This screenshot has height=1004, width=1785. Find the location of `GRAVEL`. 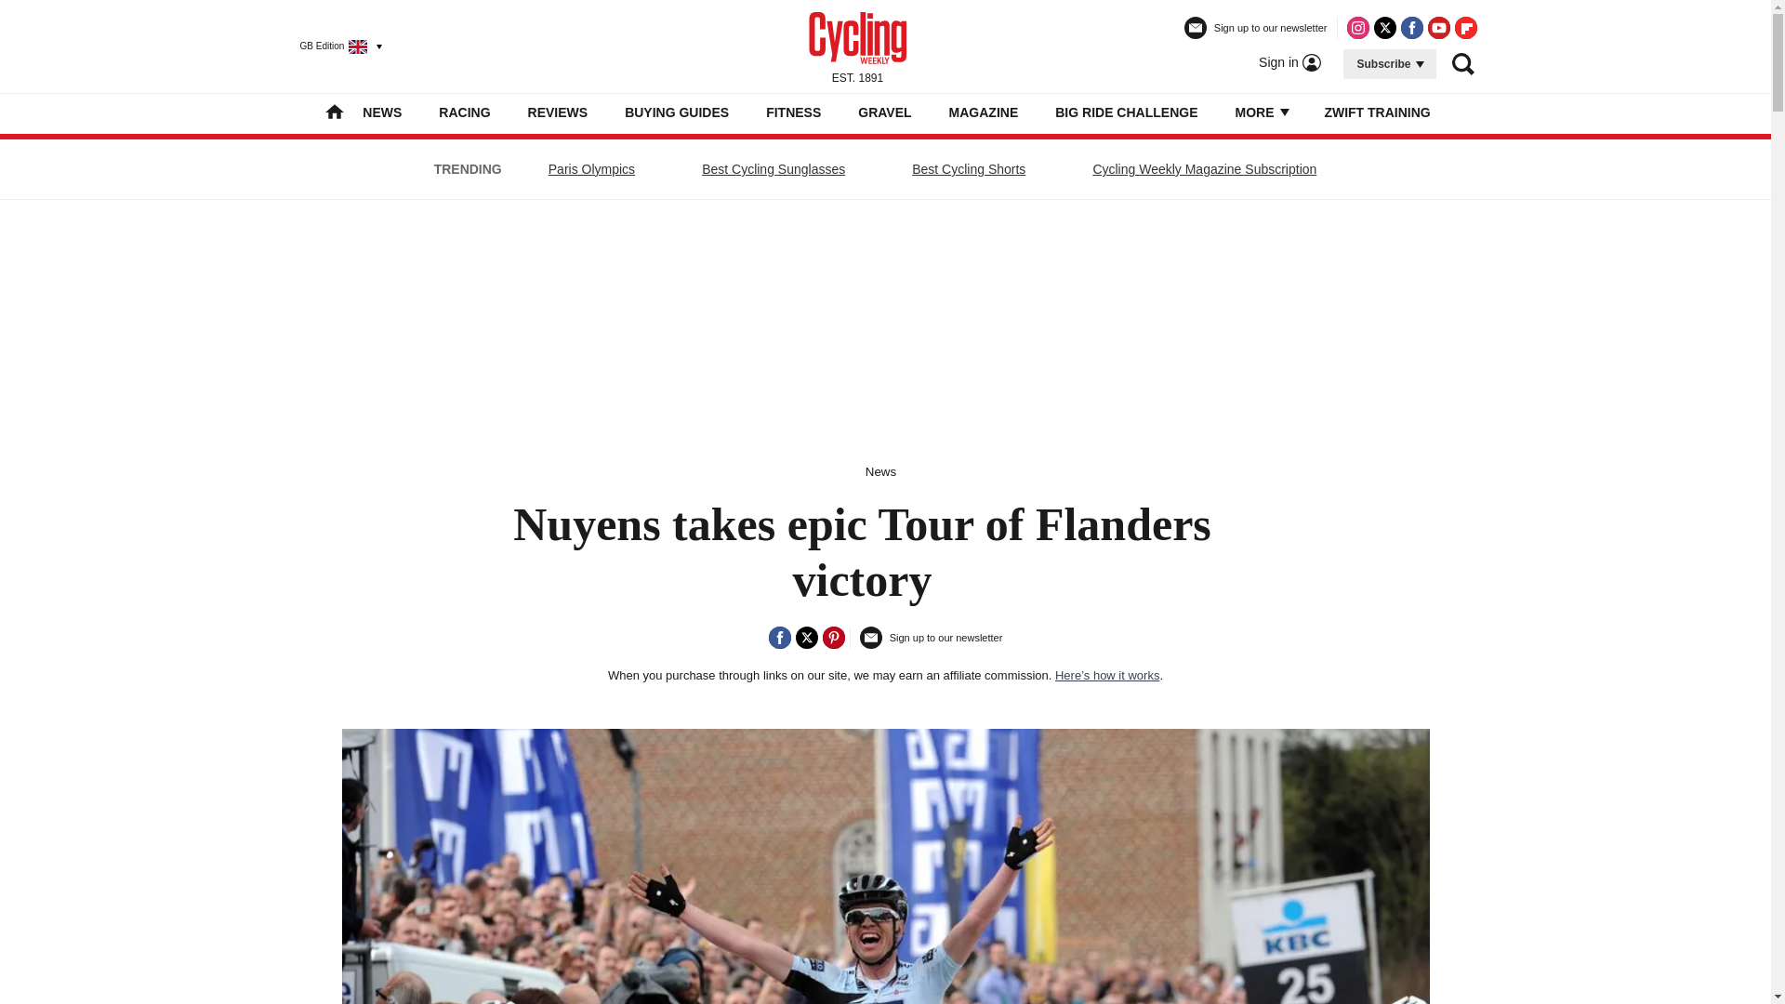

GRAVEL is located at coordinates (884, 112).